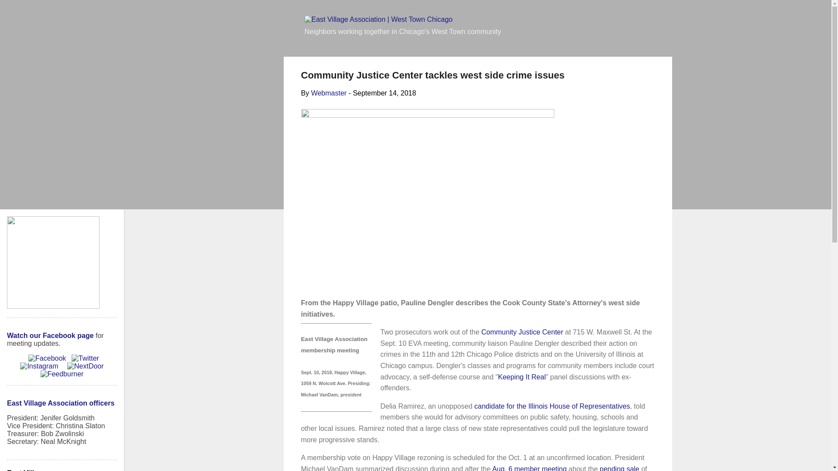 The height and width of the screenshot is (471, 838). Describe the element at coordinates (384, 93) in the screenshot. I see `September 14, 2018` at that location.